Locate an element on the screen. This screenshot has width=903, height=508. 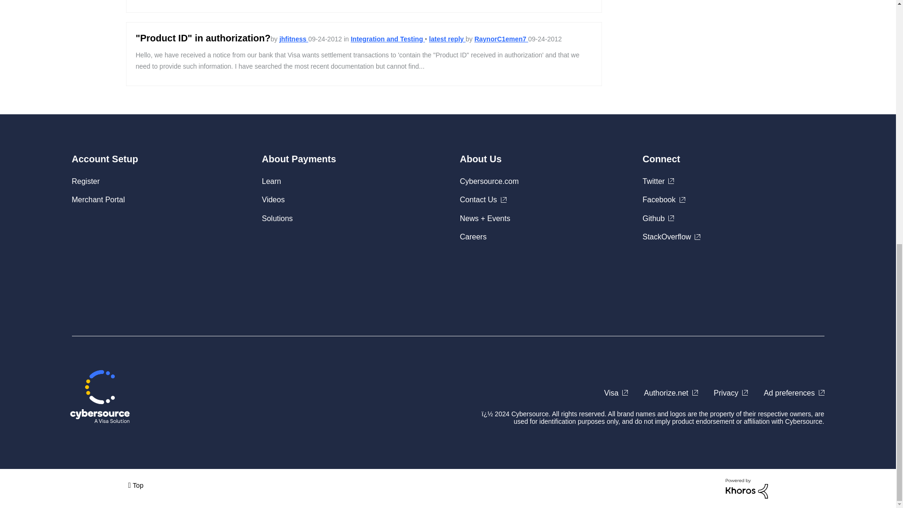
Top is located at coordinates (135, 484).